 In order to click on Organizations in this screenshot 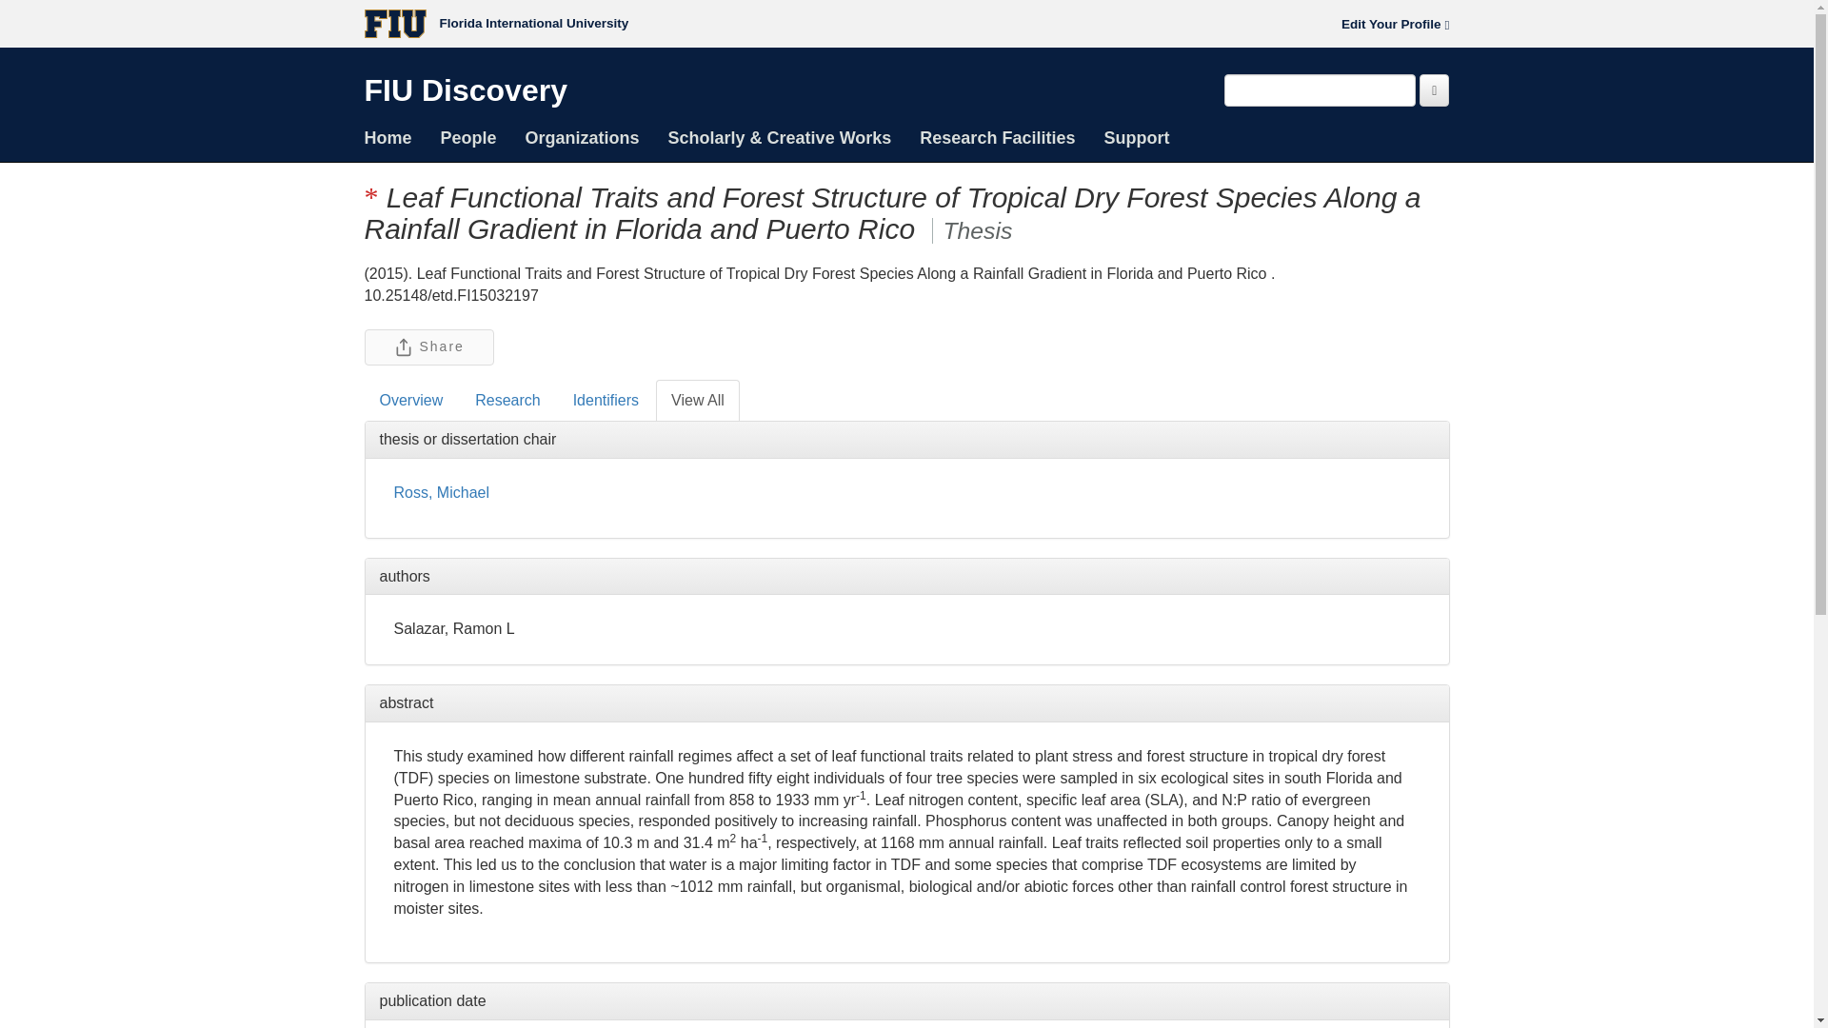, I will do `click(583, 137)`.